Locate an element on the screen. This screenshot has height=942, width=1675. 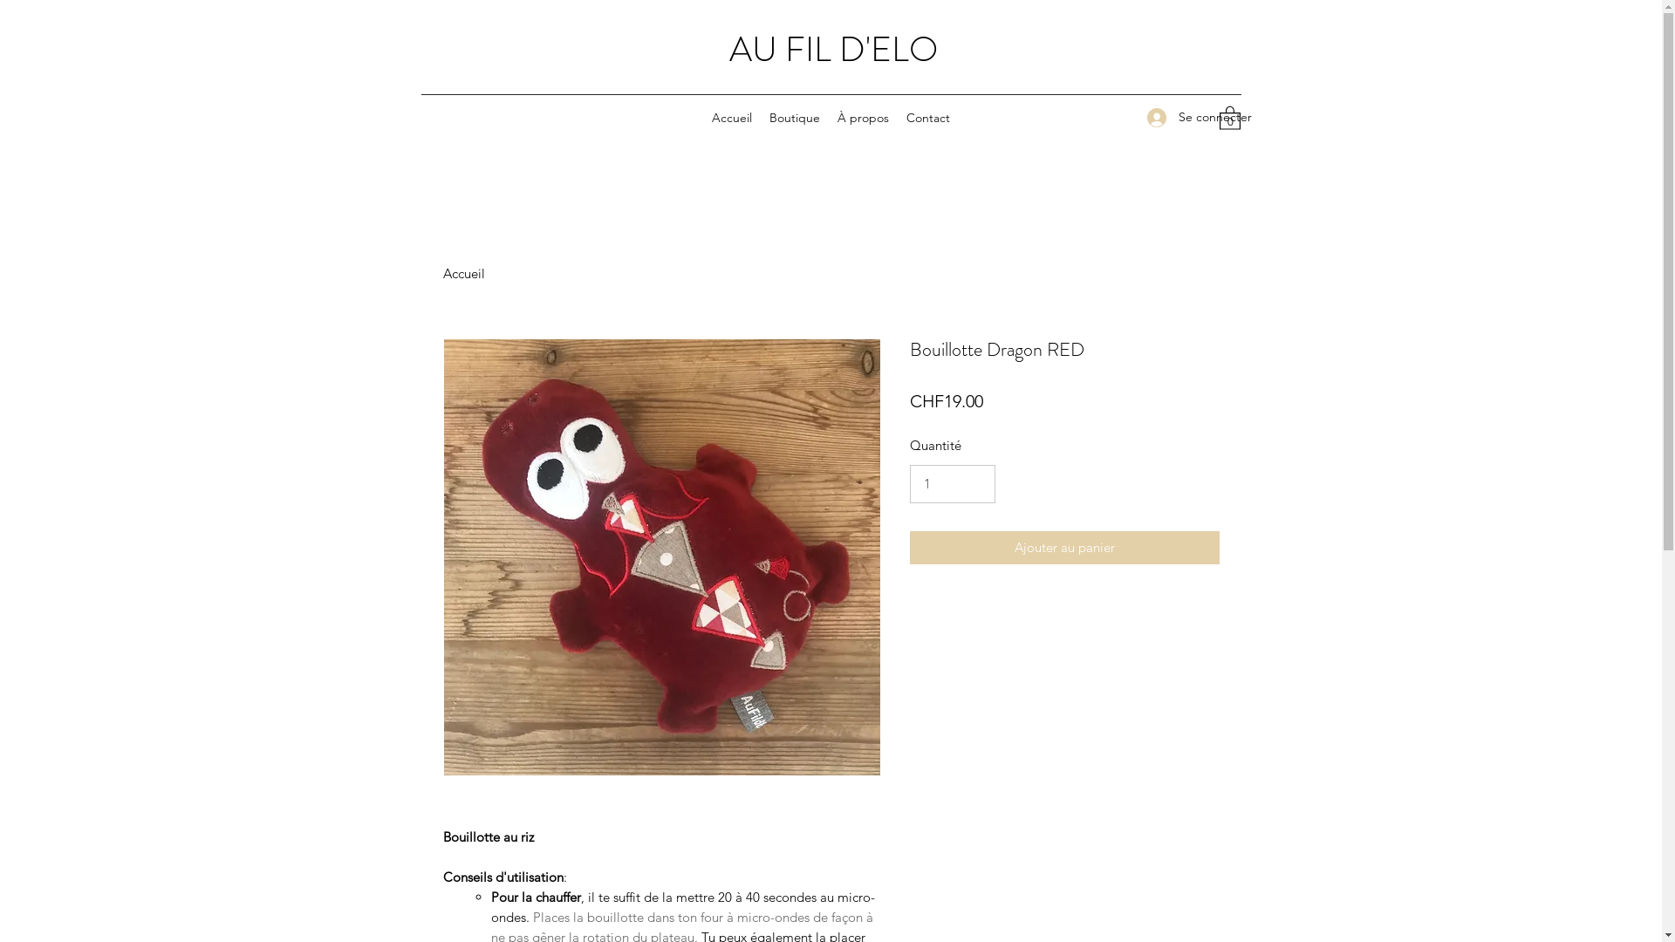
Se connecter is located at coordinates (1173, 117).